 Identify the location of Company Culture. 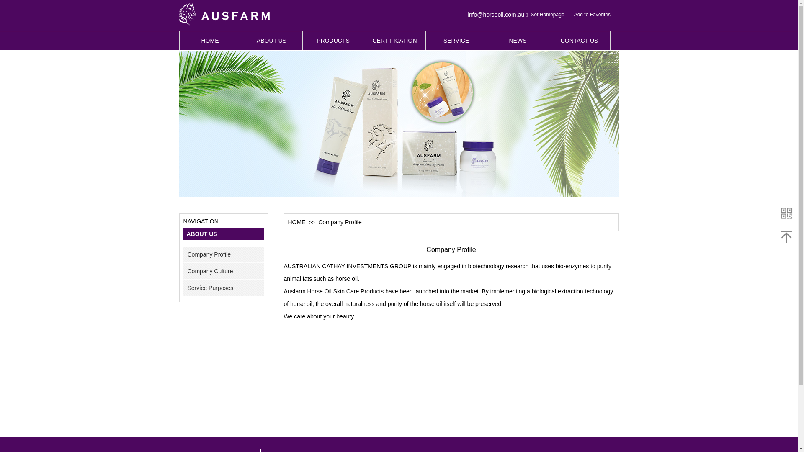
(225, 271).